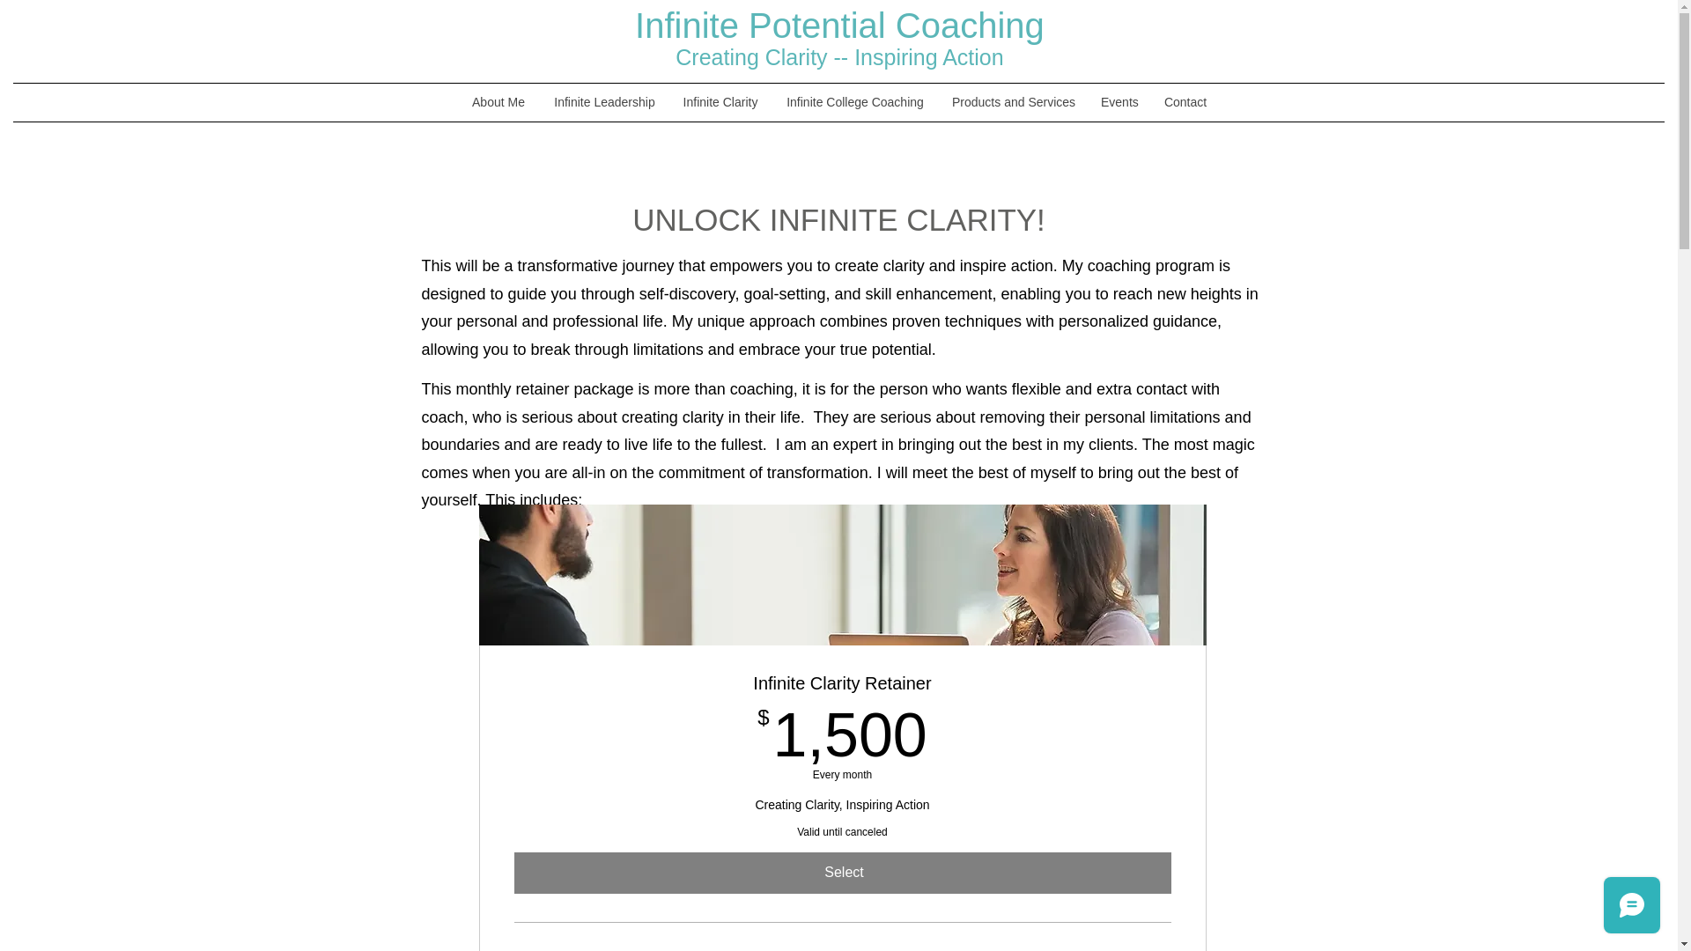  What do you see at coordinates (720, 102) in the screenshot?
I see `Infinite Clarity` at bounding box center [720, 102].